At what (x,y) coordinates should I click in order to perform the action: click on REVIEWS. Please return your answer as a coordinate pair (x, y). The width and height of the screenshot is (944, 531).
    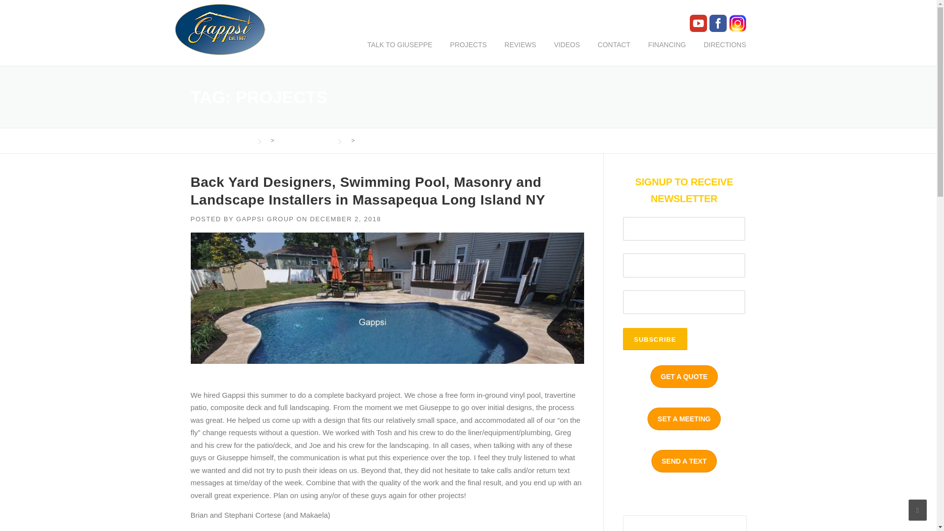
    Looking at the image, I should click on (520, 52).